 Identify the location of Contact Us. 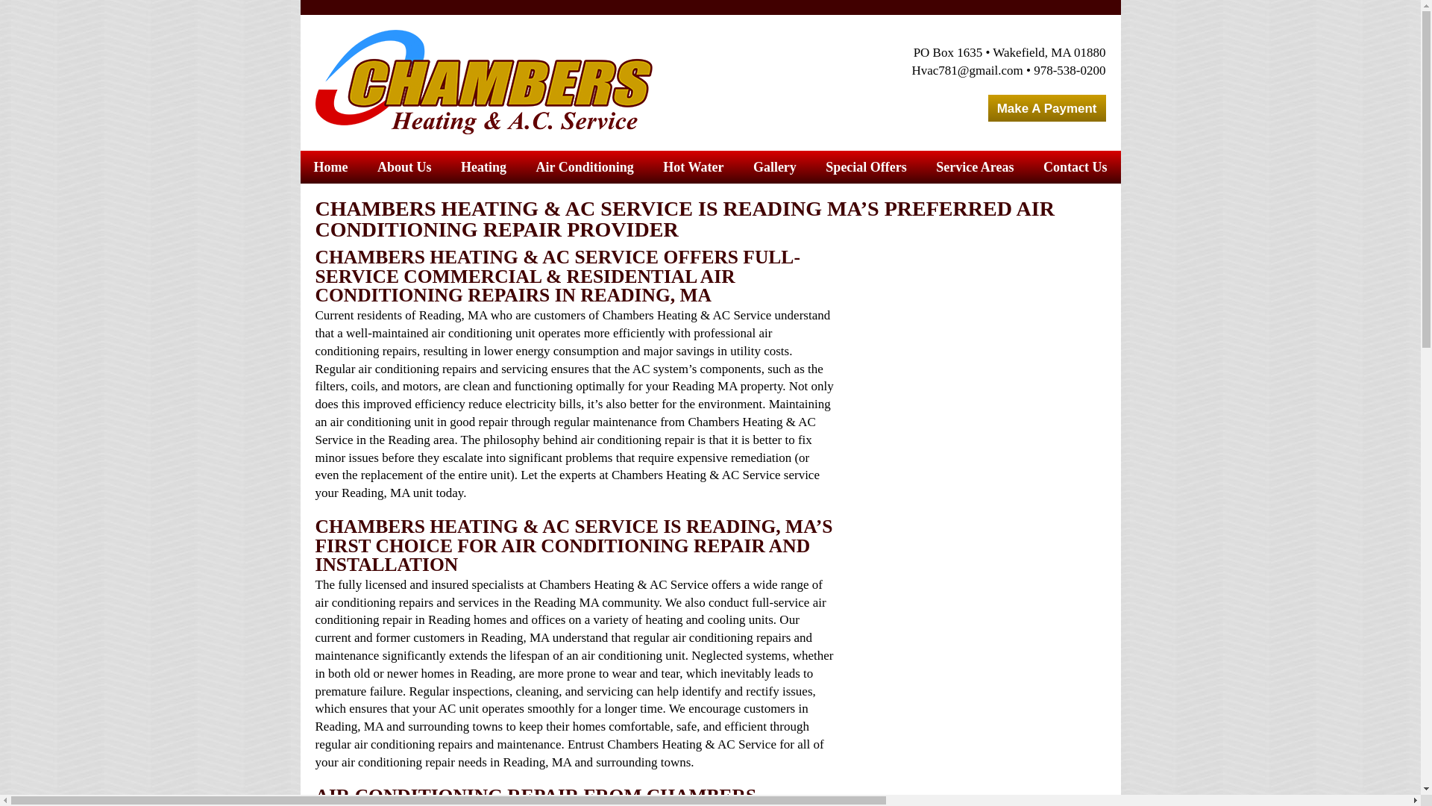
(1075, 167).